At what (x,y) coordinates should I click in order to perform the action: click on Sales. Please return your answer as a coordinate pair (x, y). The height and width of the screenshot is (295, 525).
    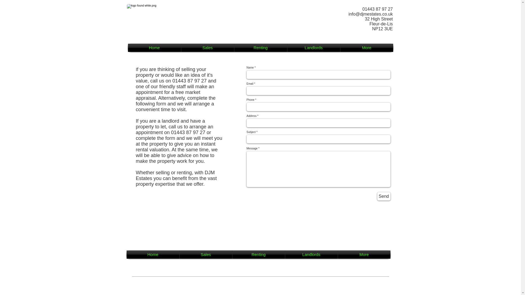
    Looking at the image, I should click on (206, 255).